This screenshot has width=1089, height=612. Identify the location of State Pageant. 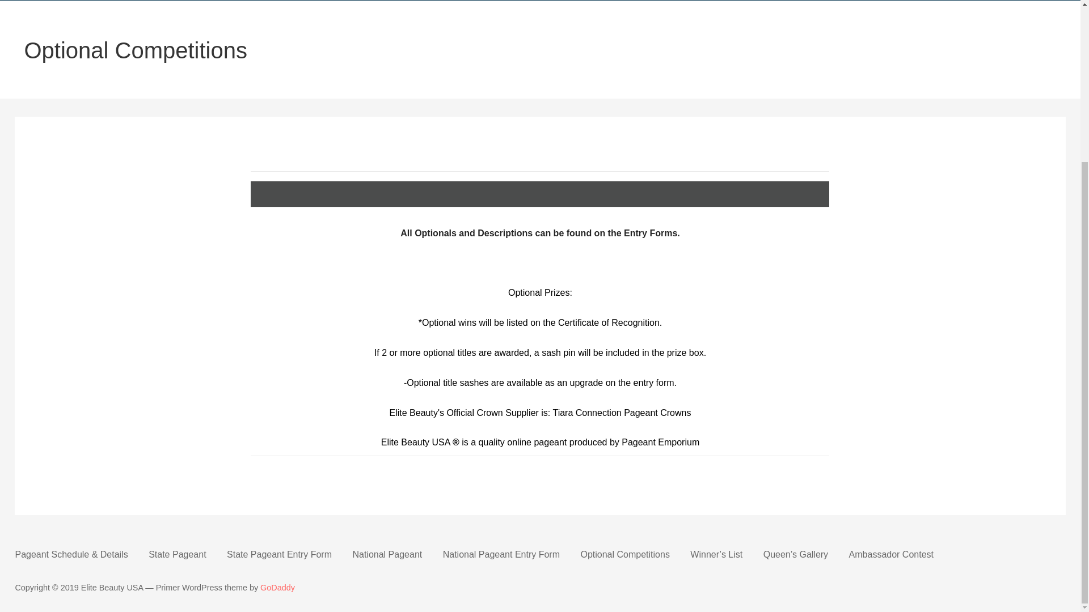
(177, 554).